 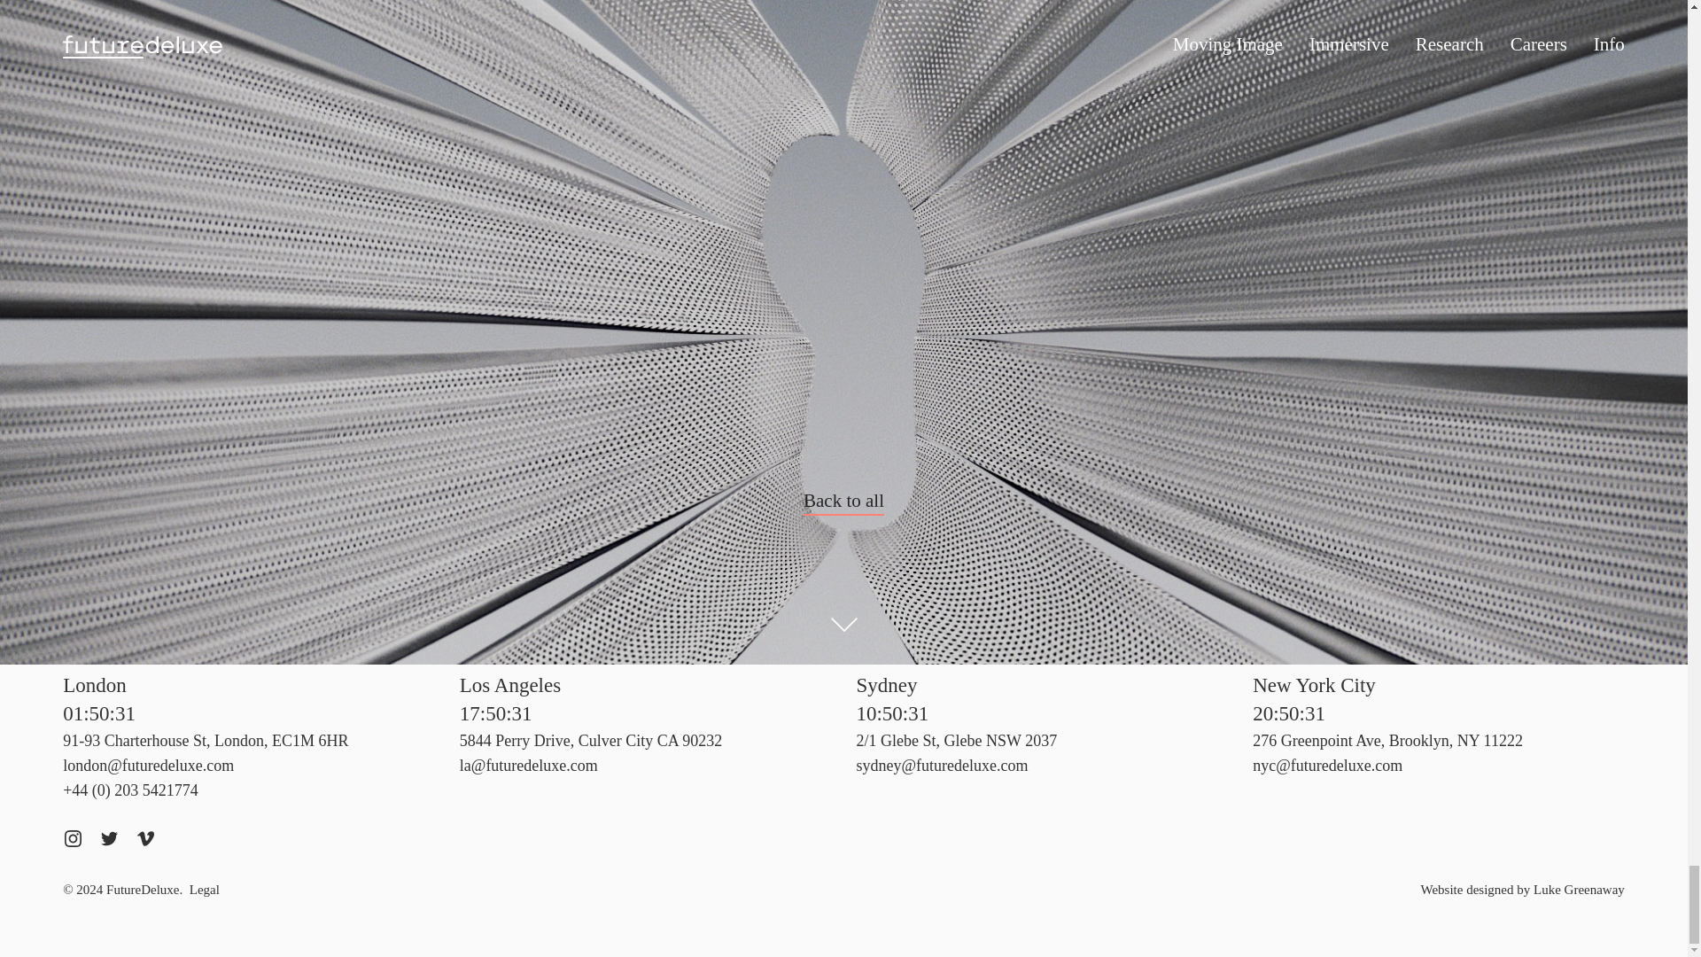 I want to click on Legal, so click(x=204, y=890).